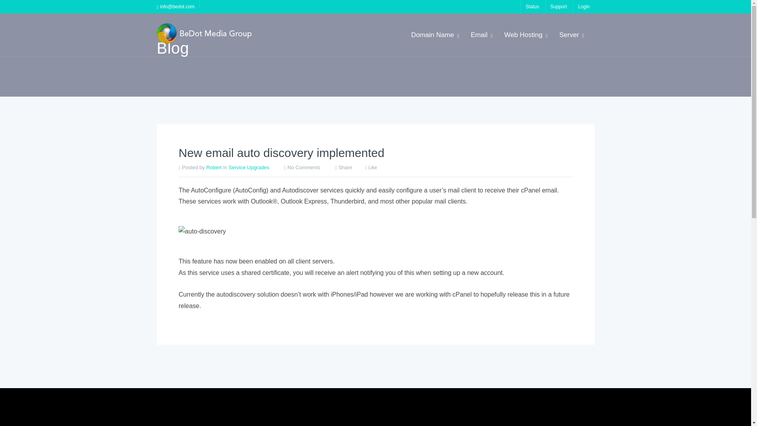  Describe the element at coordinates (371, 167) in the screenshot. I see `Like` at that location.